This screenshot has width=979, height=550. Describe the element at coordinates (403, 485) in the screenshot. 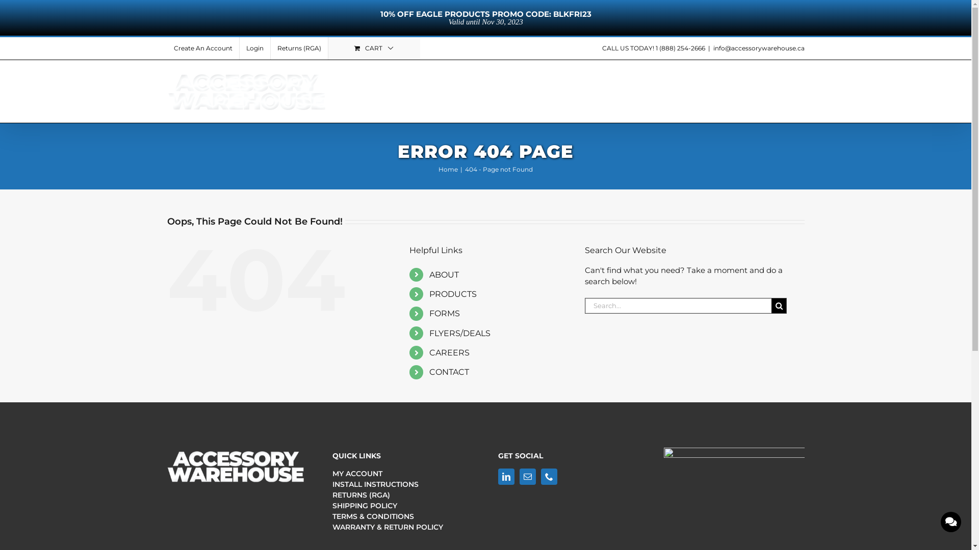

I see `INSTALL INSTRUCTIONS` at that location.